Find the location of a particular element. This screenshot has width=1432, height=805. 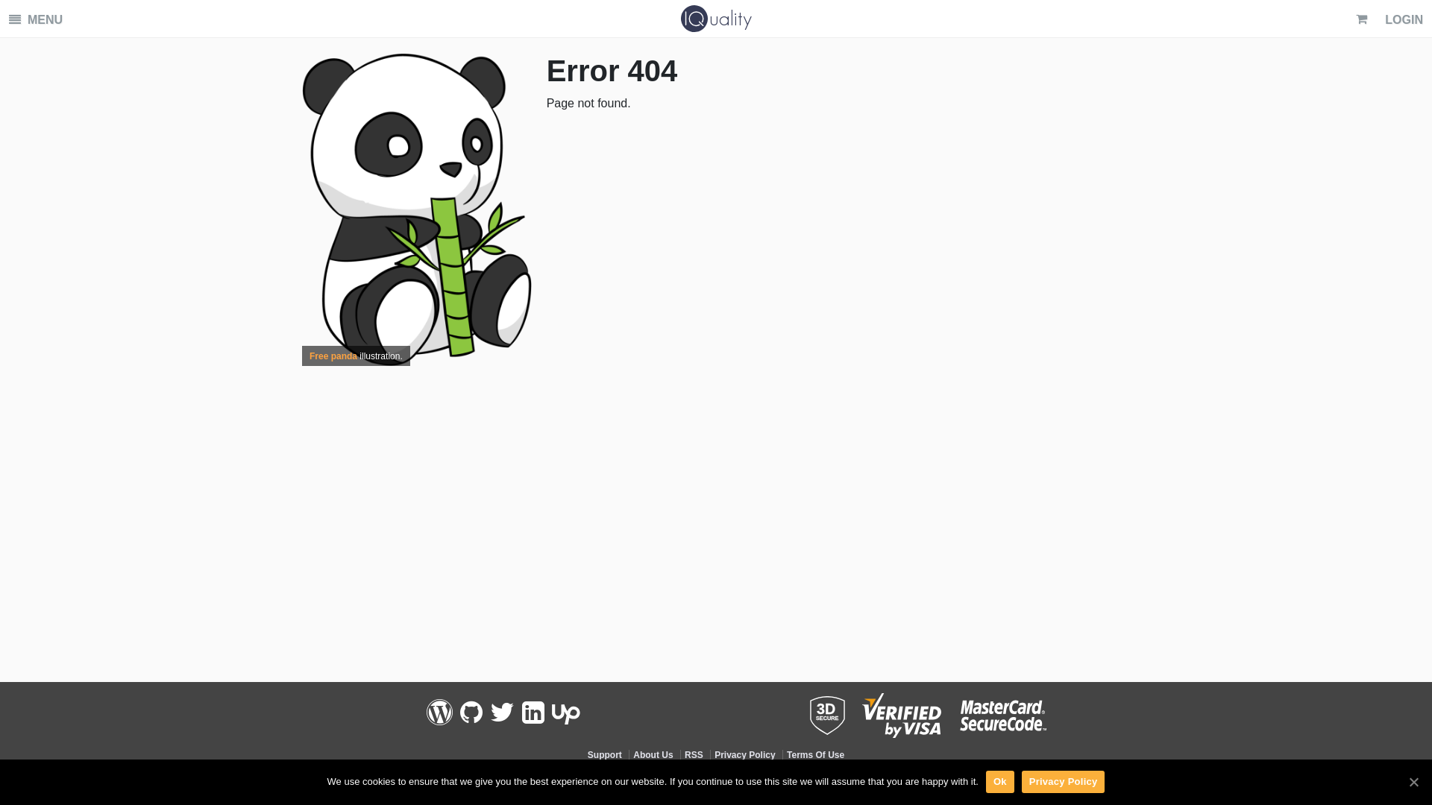

Ok is located at coordinates (1000, 782).